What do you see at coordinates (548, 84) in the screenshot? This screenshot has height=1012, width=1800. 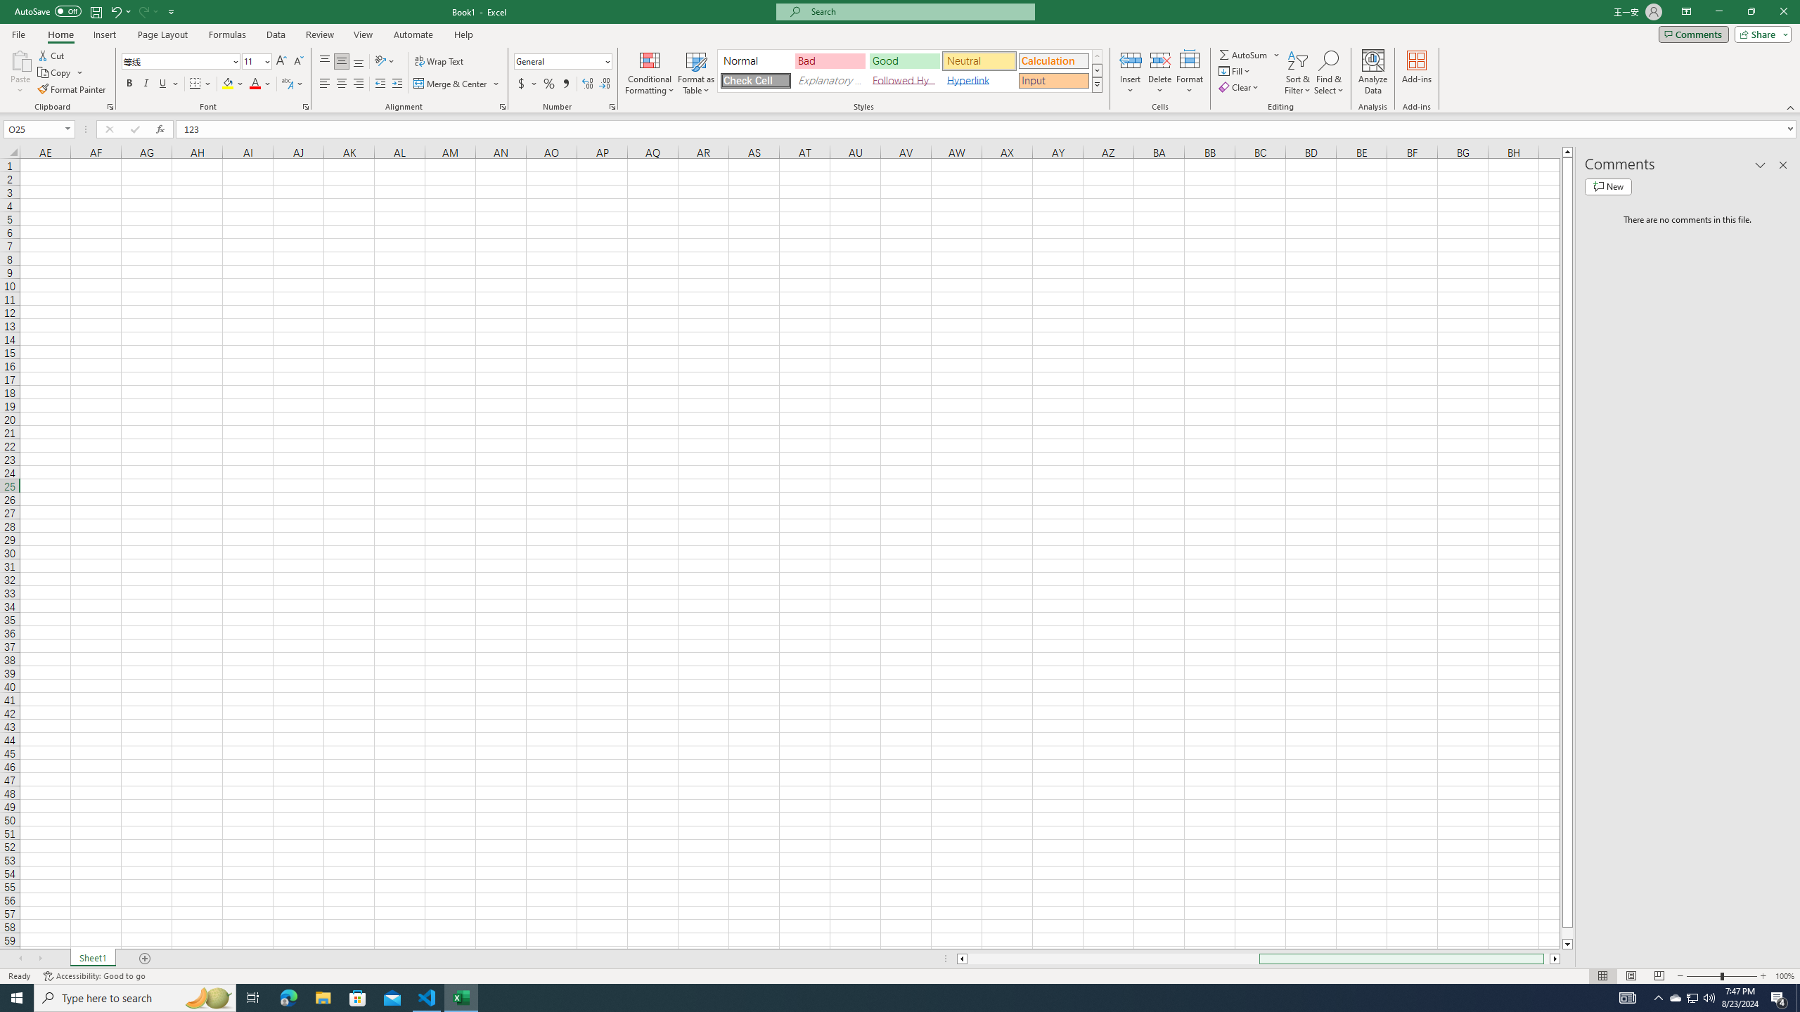 I see `Percent Style` at bounding box center [548, 84].